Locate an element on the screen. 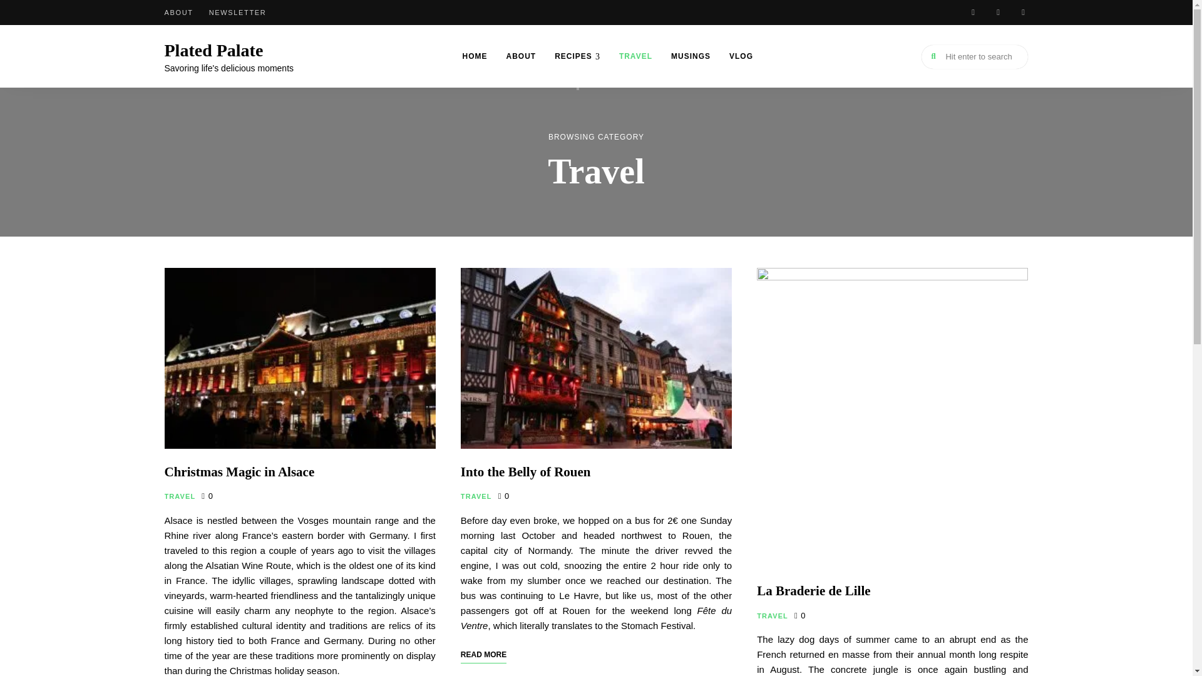 The width and height of the screenshot is (1202, 676). MUSINGS is located at coordinates (691, 56).